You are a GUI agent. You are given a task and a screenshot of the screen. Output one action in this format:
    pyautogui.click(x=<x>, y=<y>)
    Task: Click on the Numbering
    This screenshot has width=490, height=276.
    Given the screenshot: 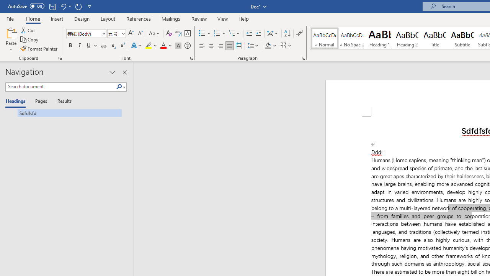 What is the action you would take?
    pyautogui.click(x=220, y=34)
    